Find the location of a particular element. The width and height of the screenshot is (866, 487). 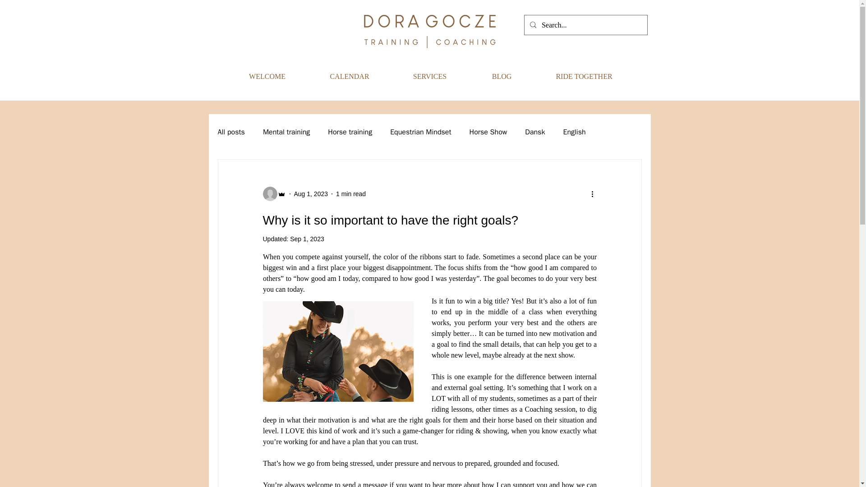

Horse training is located at coordinates (350, 132).